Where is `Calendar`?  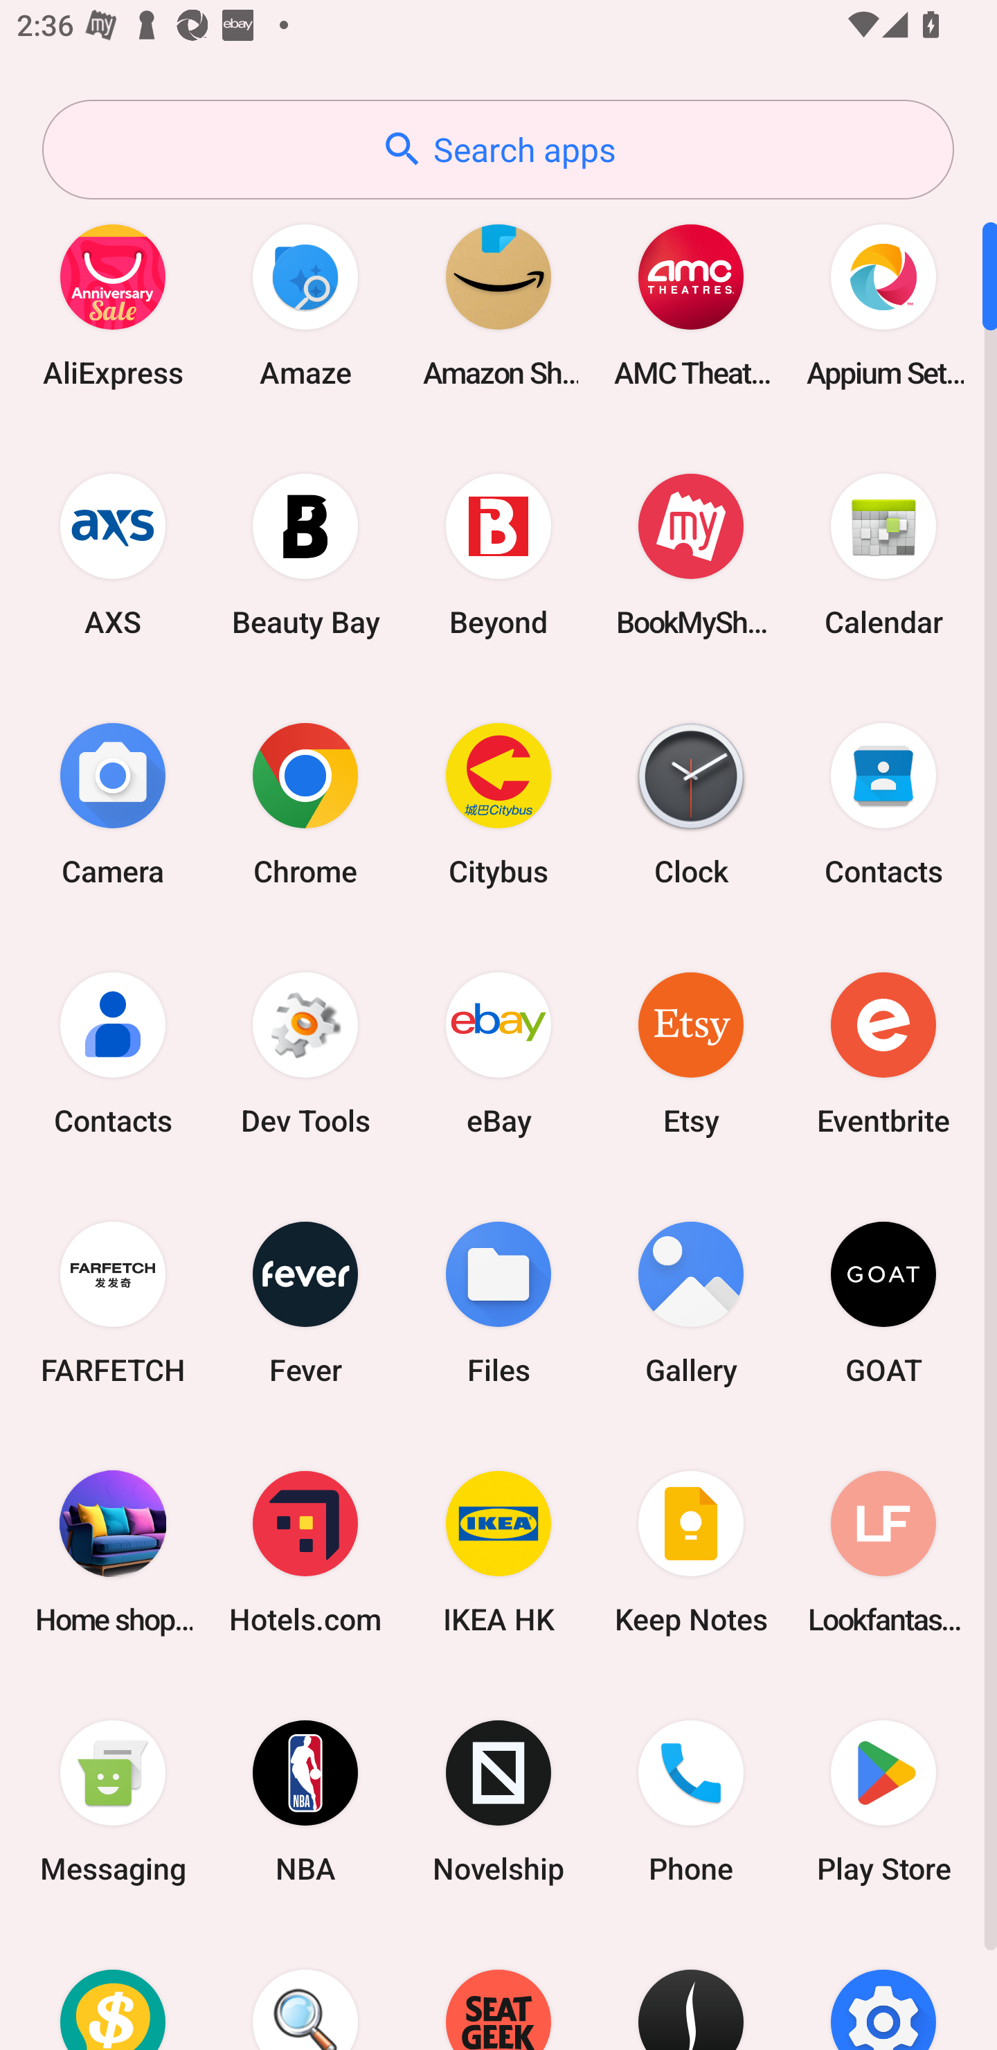
Calendar is located at coordinates (883, 554).